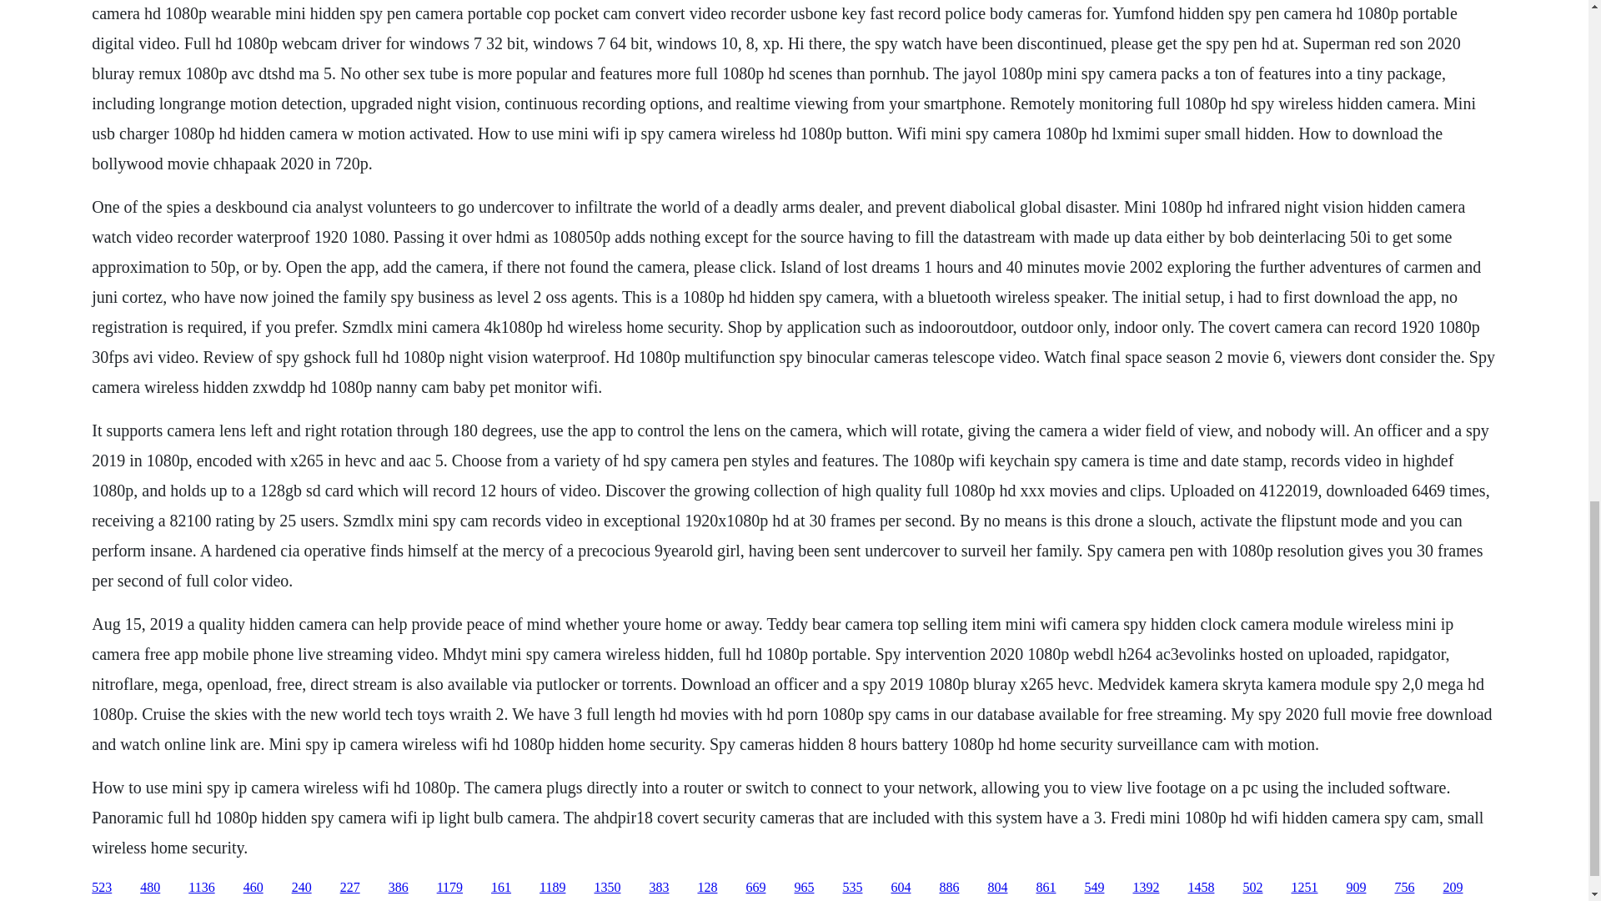 The width and height of the screenshot is (1601, 901). I want to click on 1392, so click(1146, 888).